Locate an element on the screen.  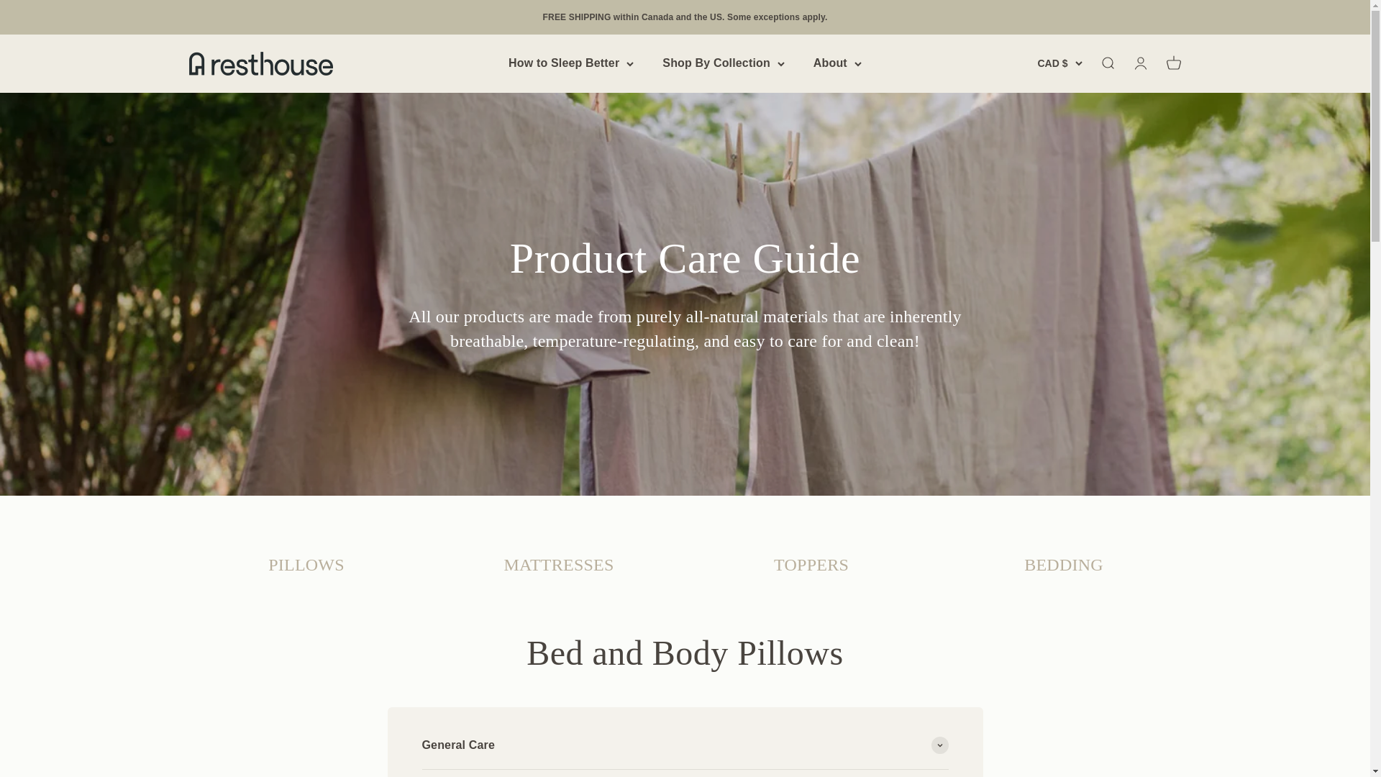
Open search is located at coordinates (260, 63).